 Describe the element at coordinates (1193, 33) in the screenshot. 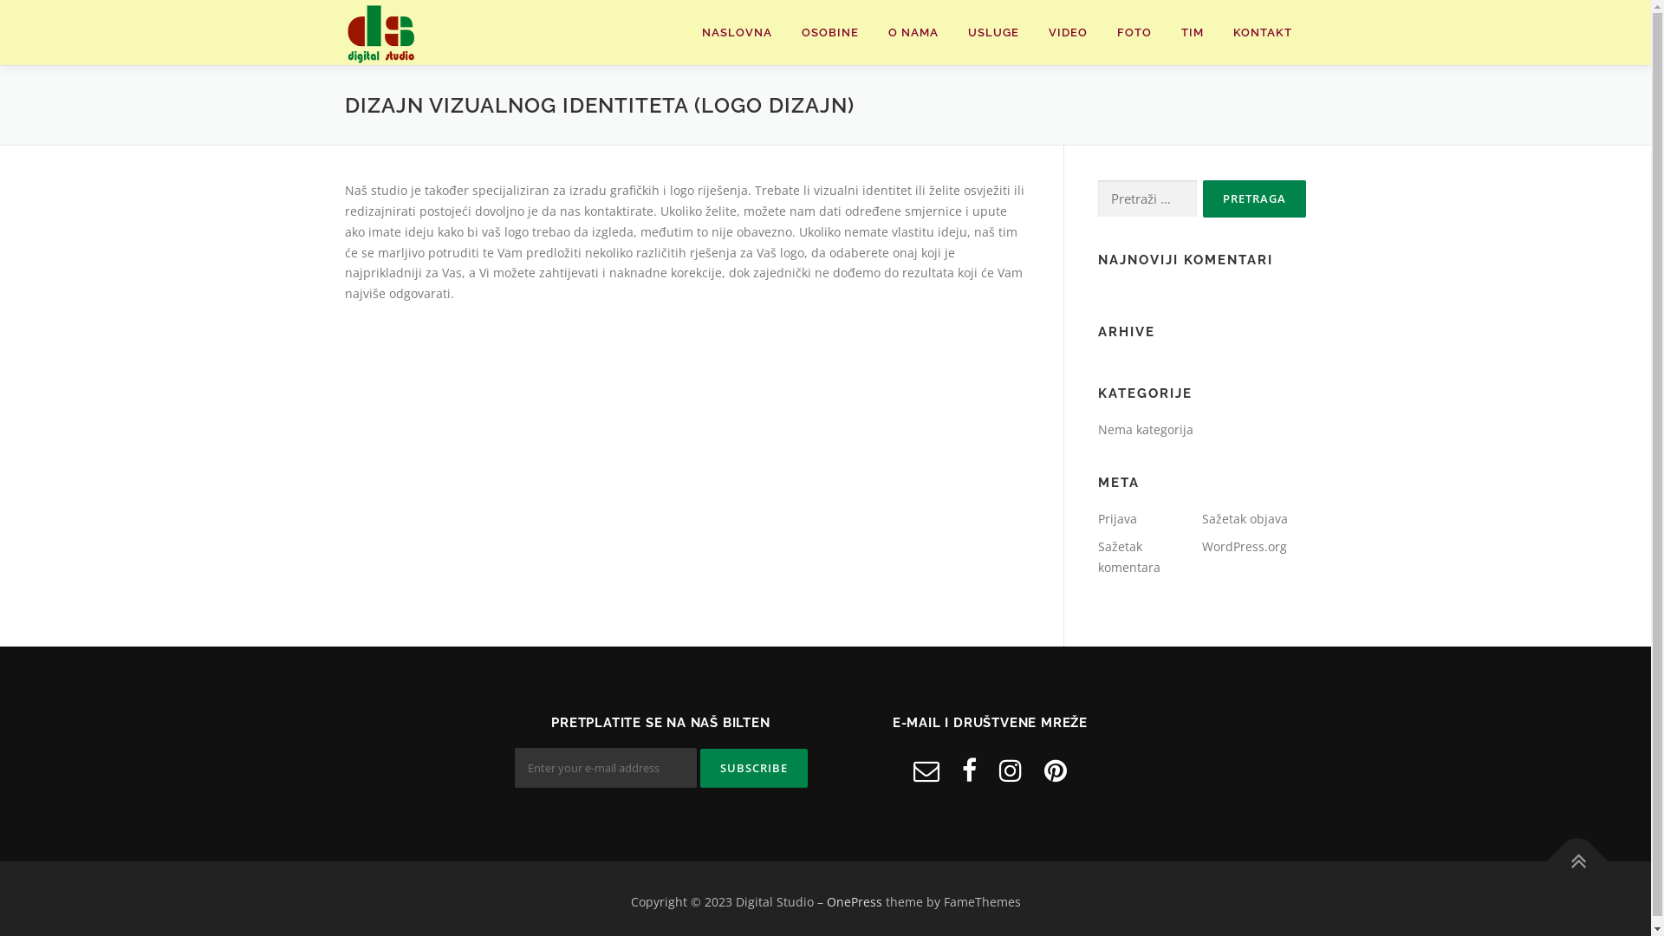

I see `TIM` at that location.